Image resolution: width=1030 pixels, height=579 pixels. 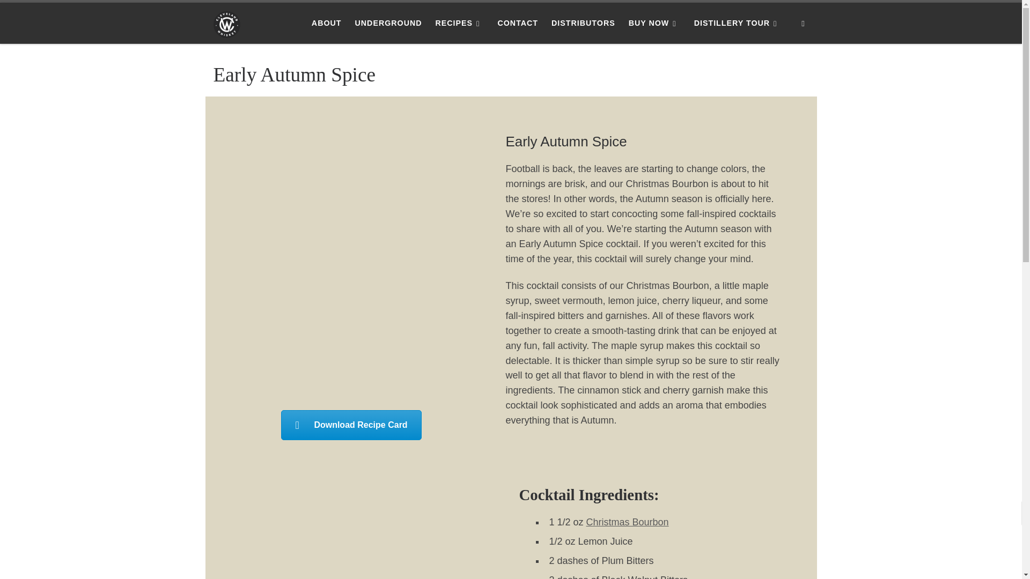 I want to click on RECIPES, so click(x=459, y=23).